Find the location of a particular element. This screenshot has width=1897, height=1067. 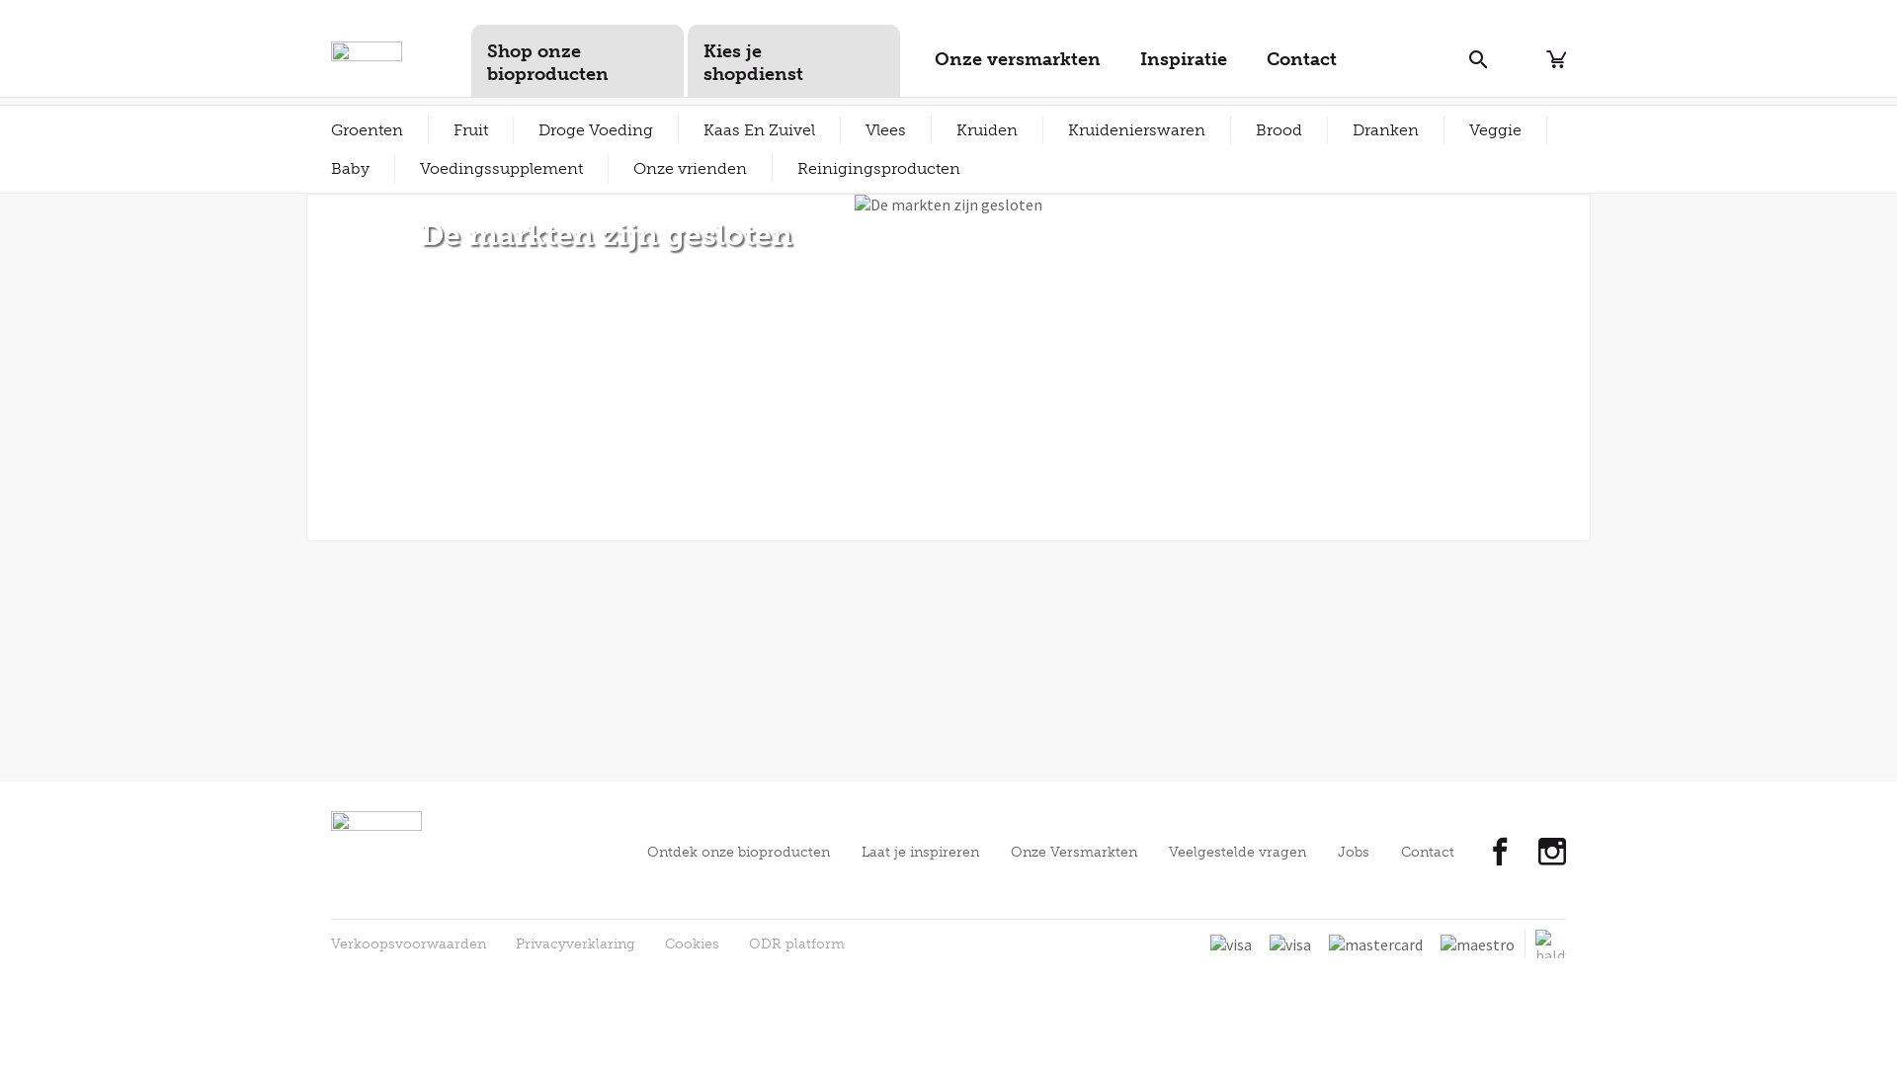

Groenten is located at coordinates (368, 130).